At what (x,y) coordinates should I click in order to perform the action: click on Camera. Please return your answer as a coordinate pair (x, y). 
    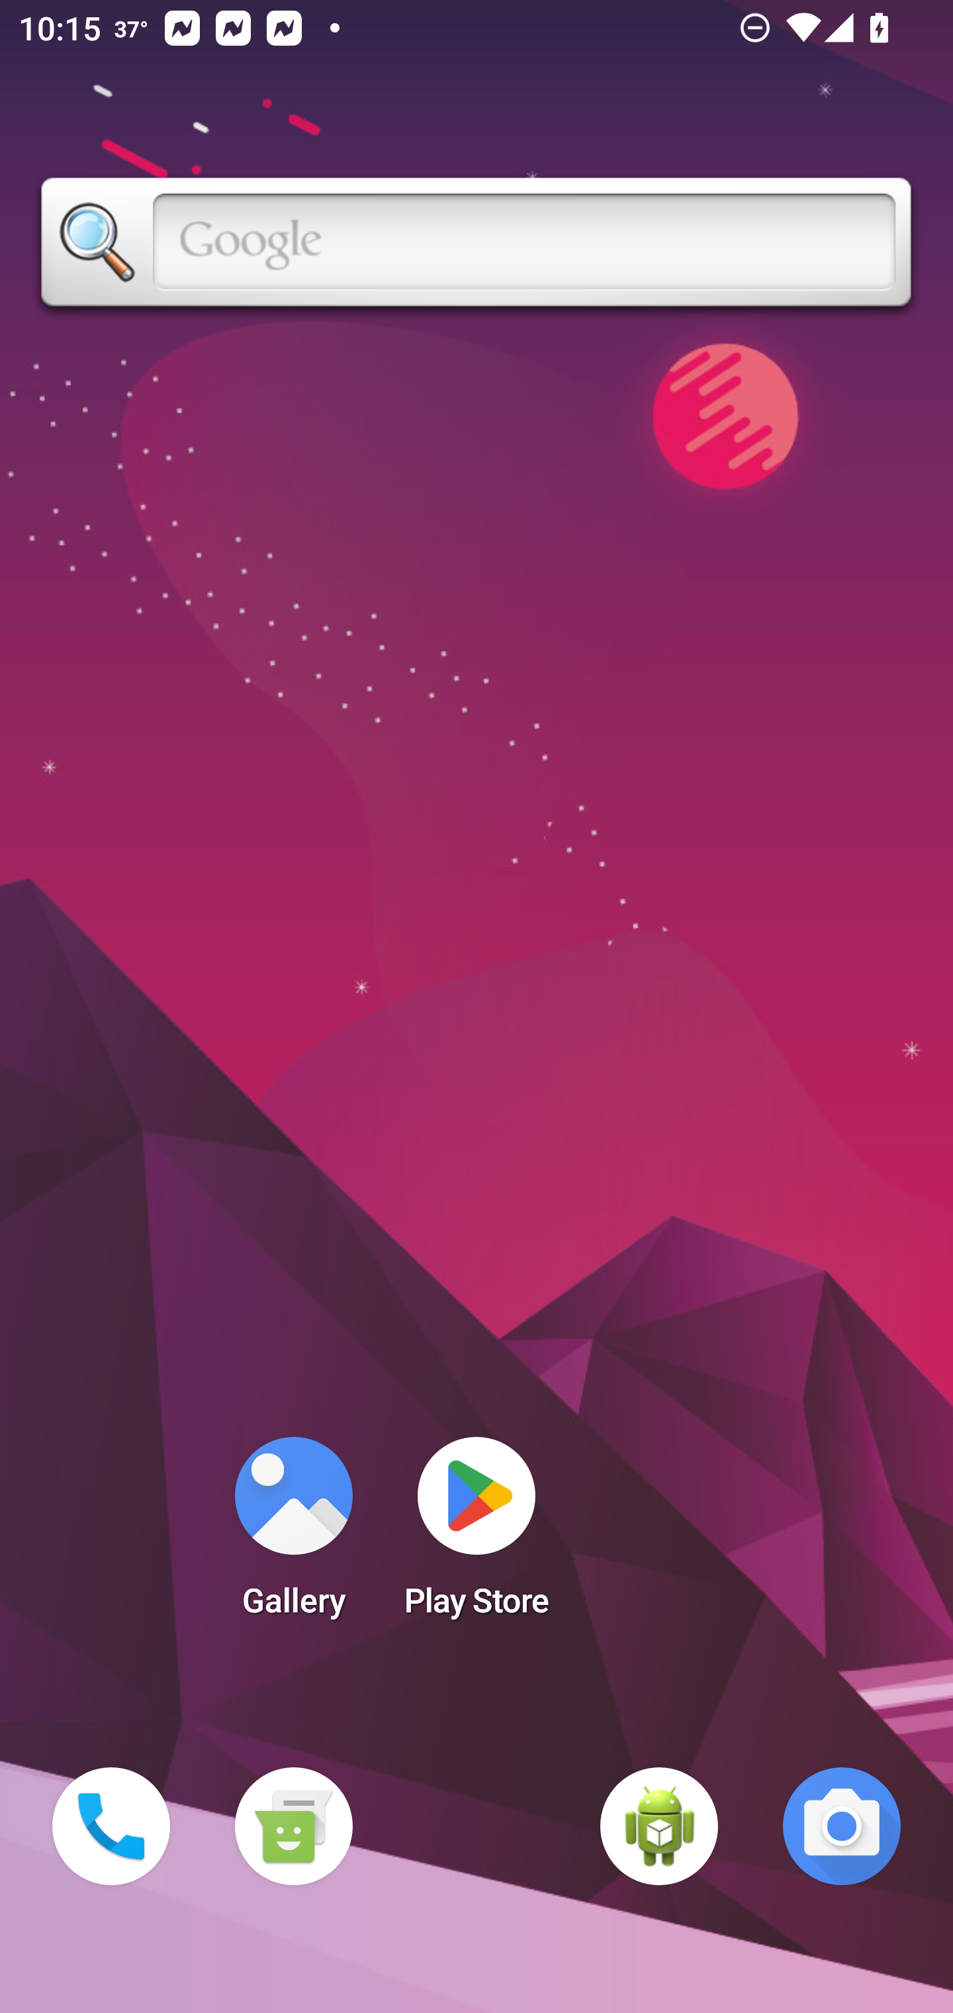
    Looking at the image, I should click on (842, 1826).